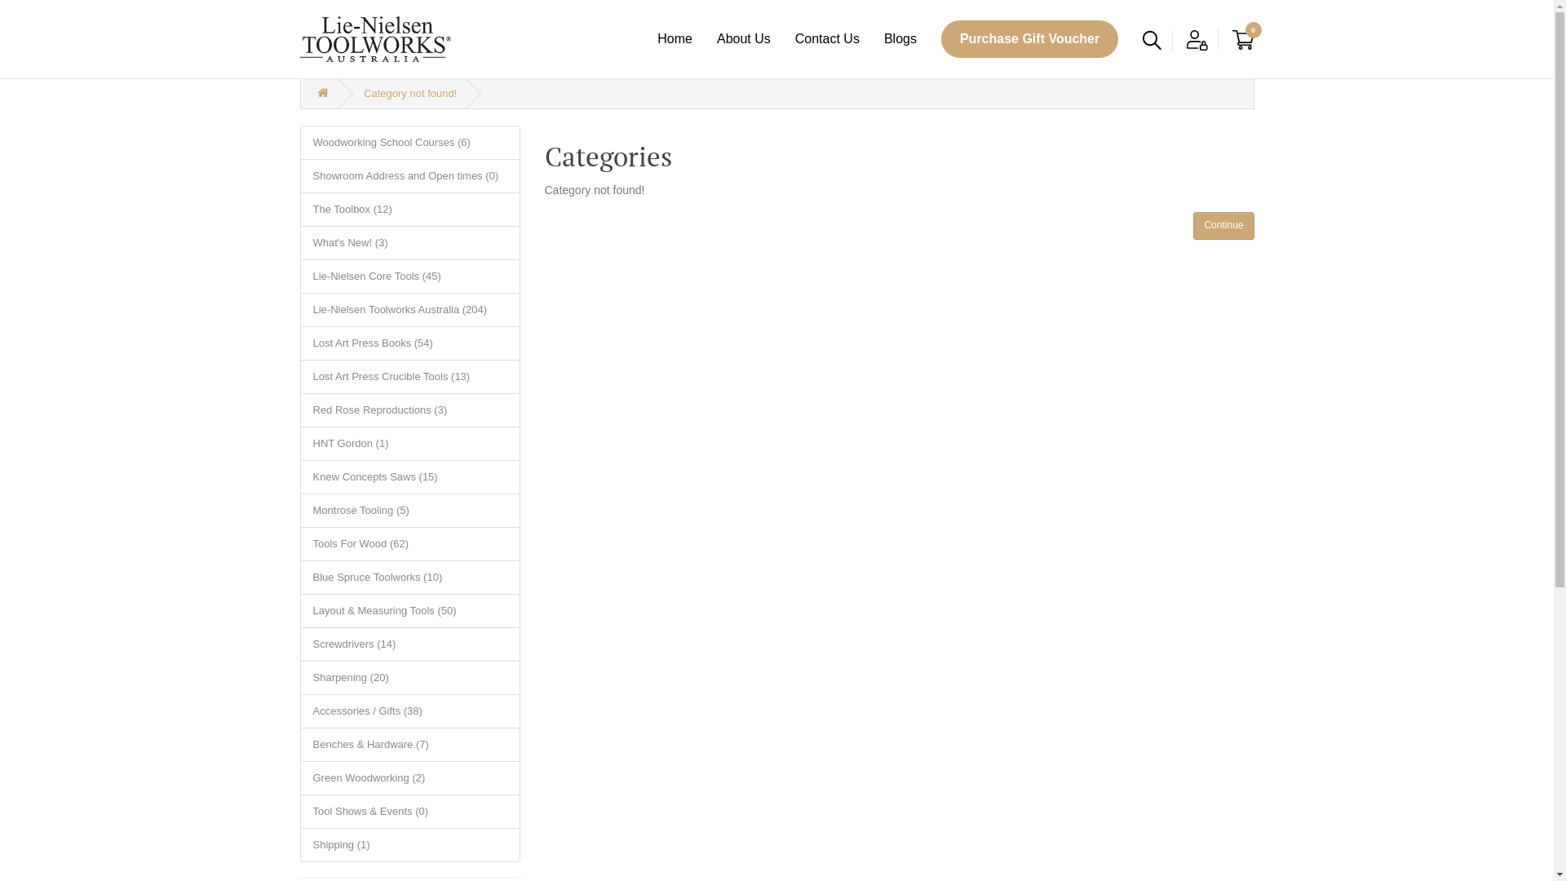  What do you see at coordinates (1243, 40) in the screenshot?
I see `0` at bounding box center [1243, 40].